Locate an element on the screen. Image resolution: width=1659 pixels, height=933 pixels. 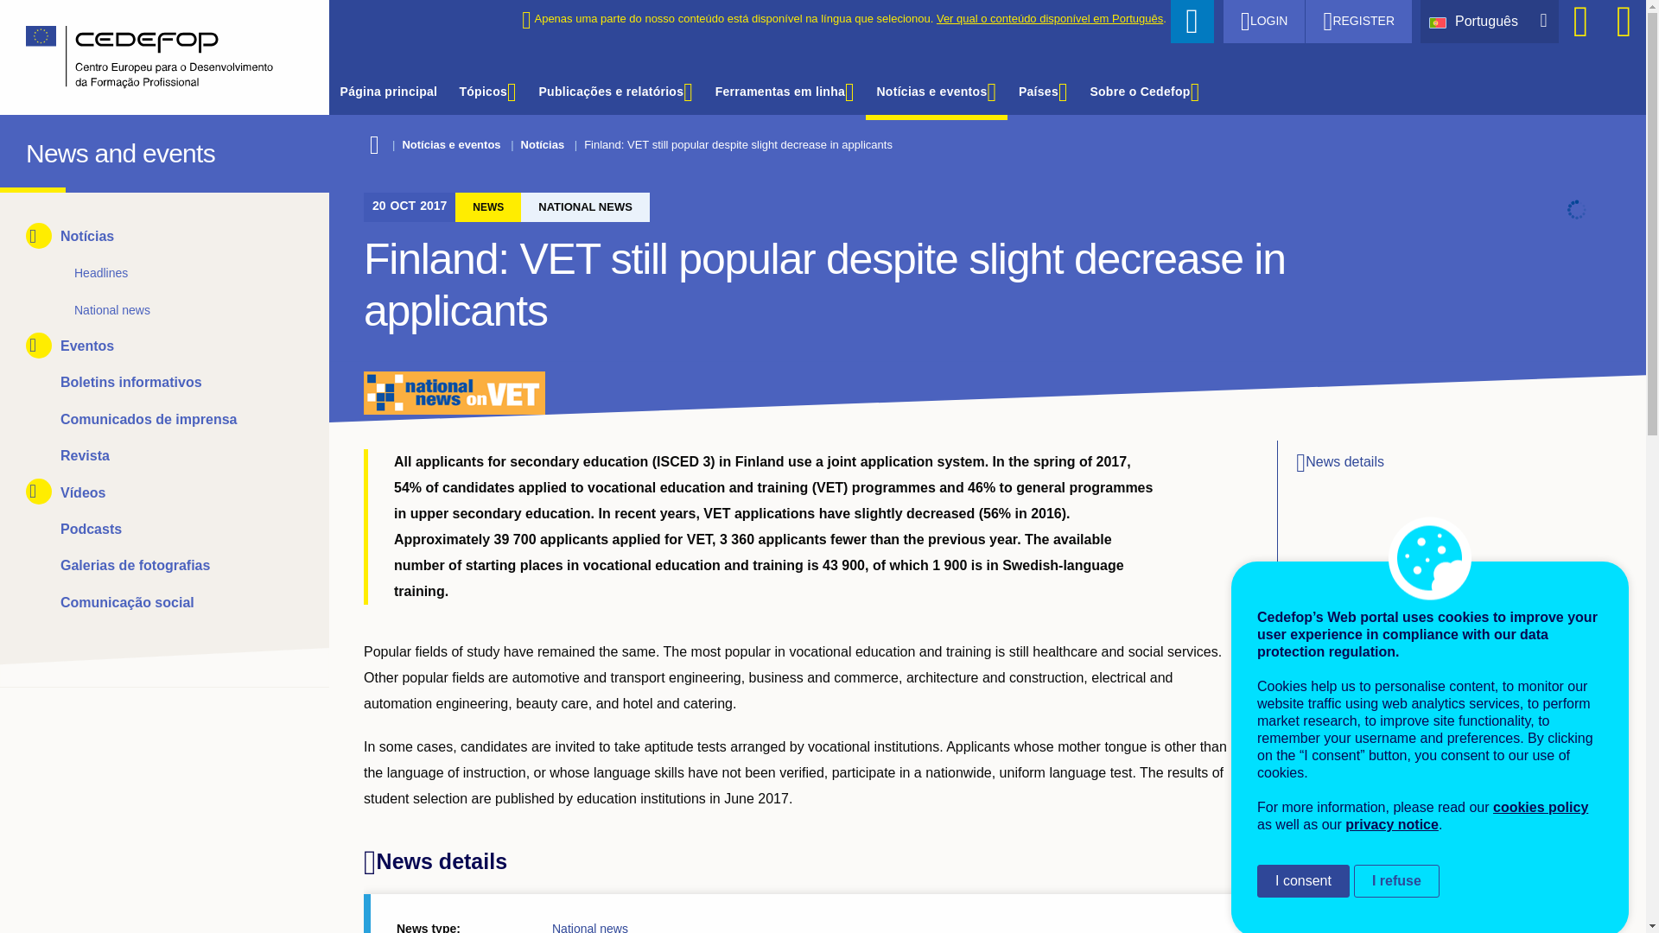
Home is located at coordinates (41, 149).